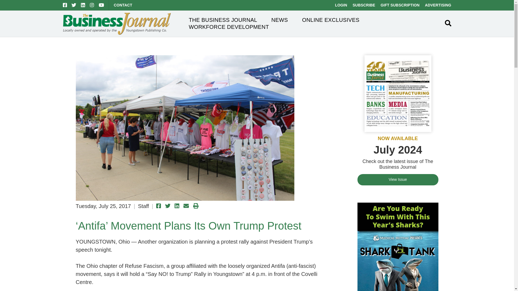 This screenshot has width=518, height=291. I want to click on Facebook, so click(65, 5).